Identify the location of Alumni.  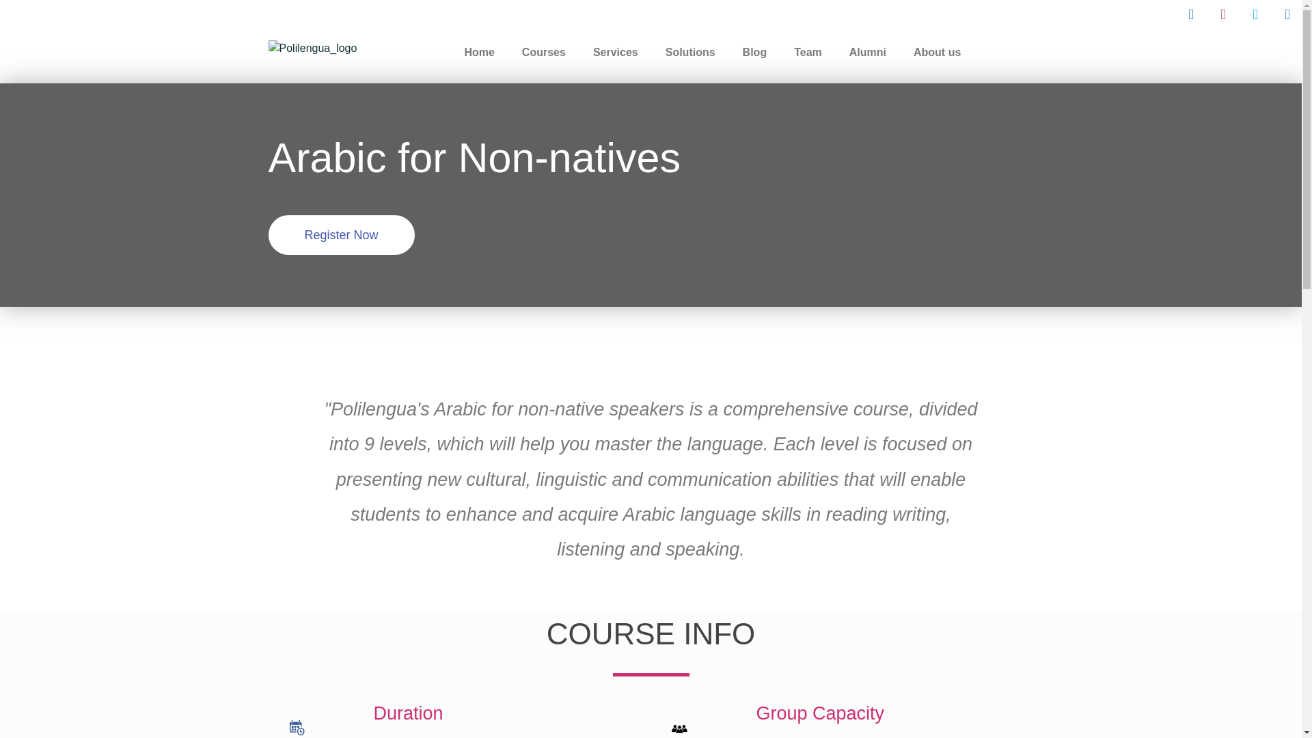
(868, 52).